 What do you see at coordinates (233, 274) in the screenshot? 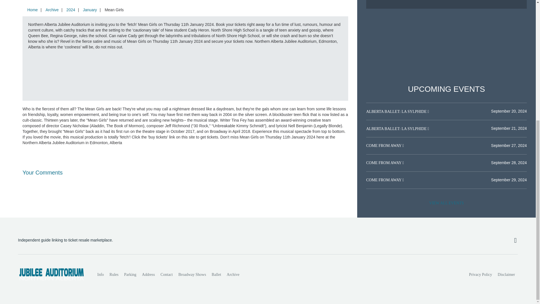
I see `Archive` at bounding box center [233, 274].